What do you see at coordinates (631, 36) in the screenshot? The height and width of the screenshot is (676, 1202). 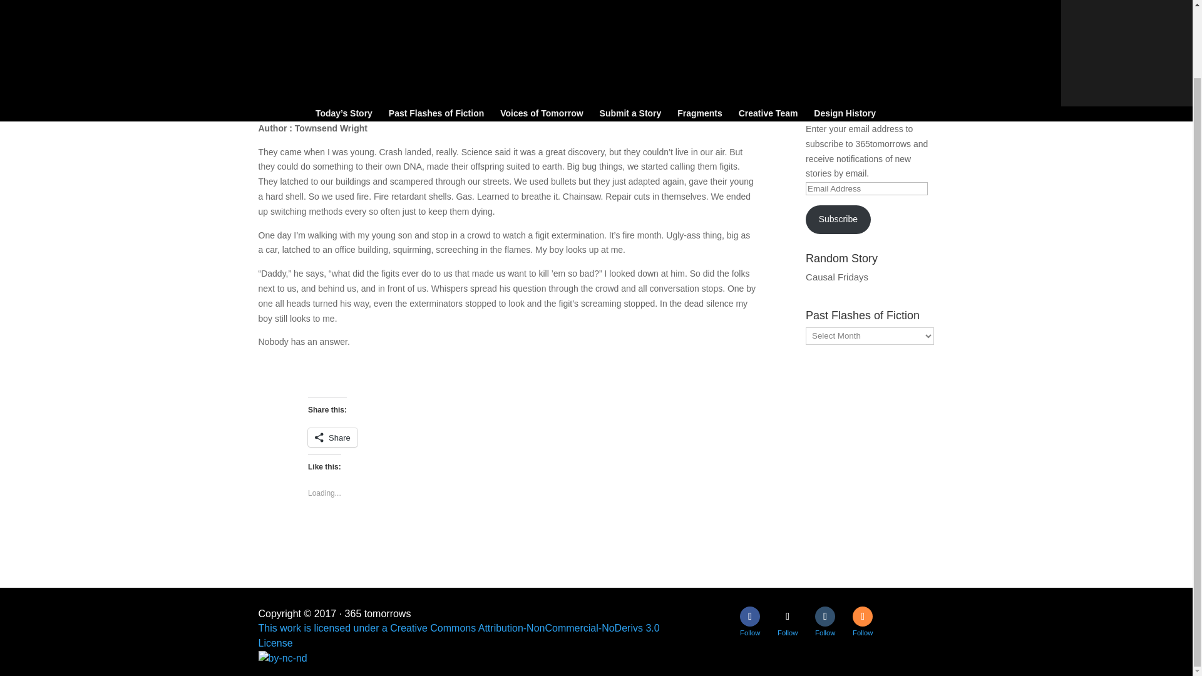 I see `Submit a Story` at bounding box center [631, 36].